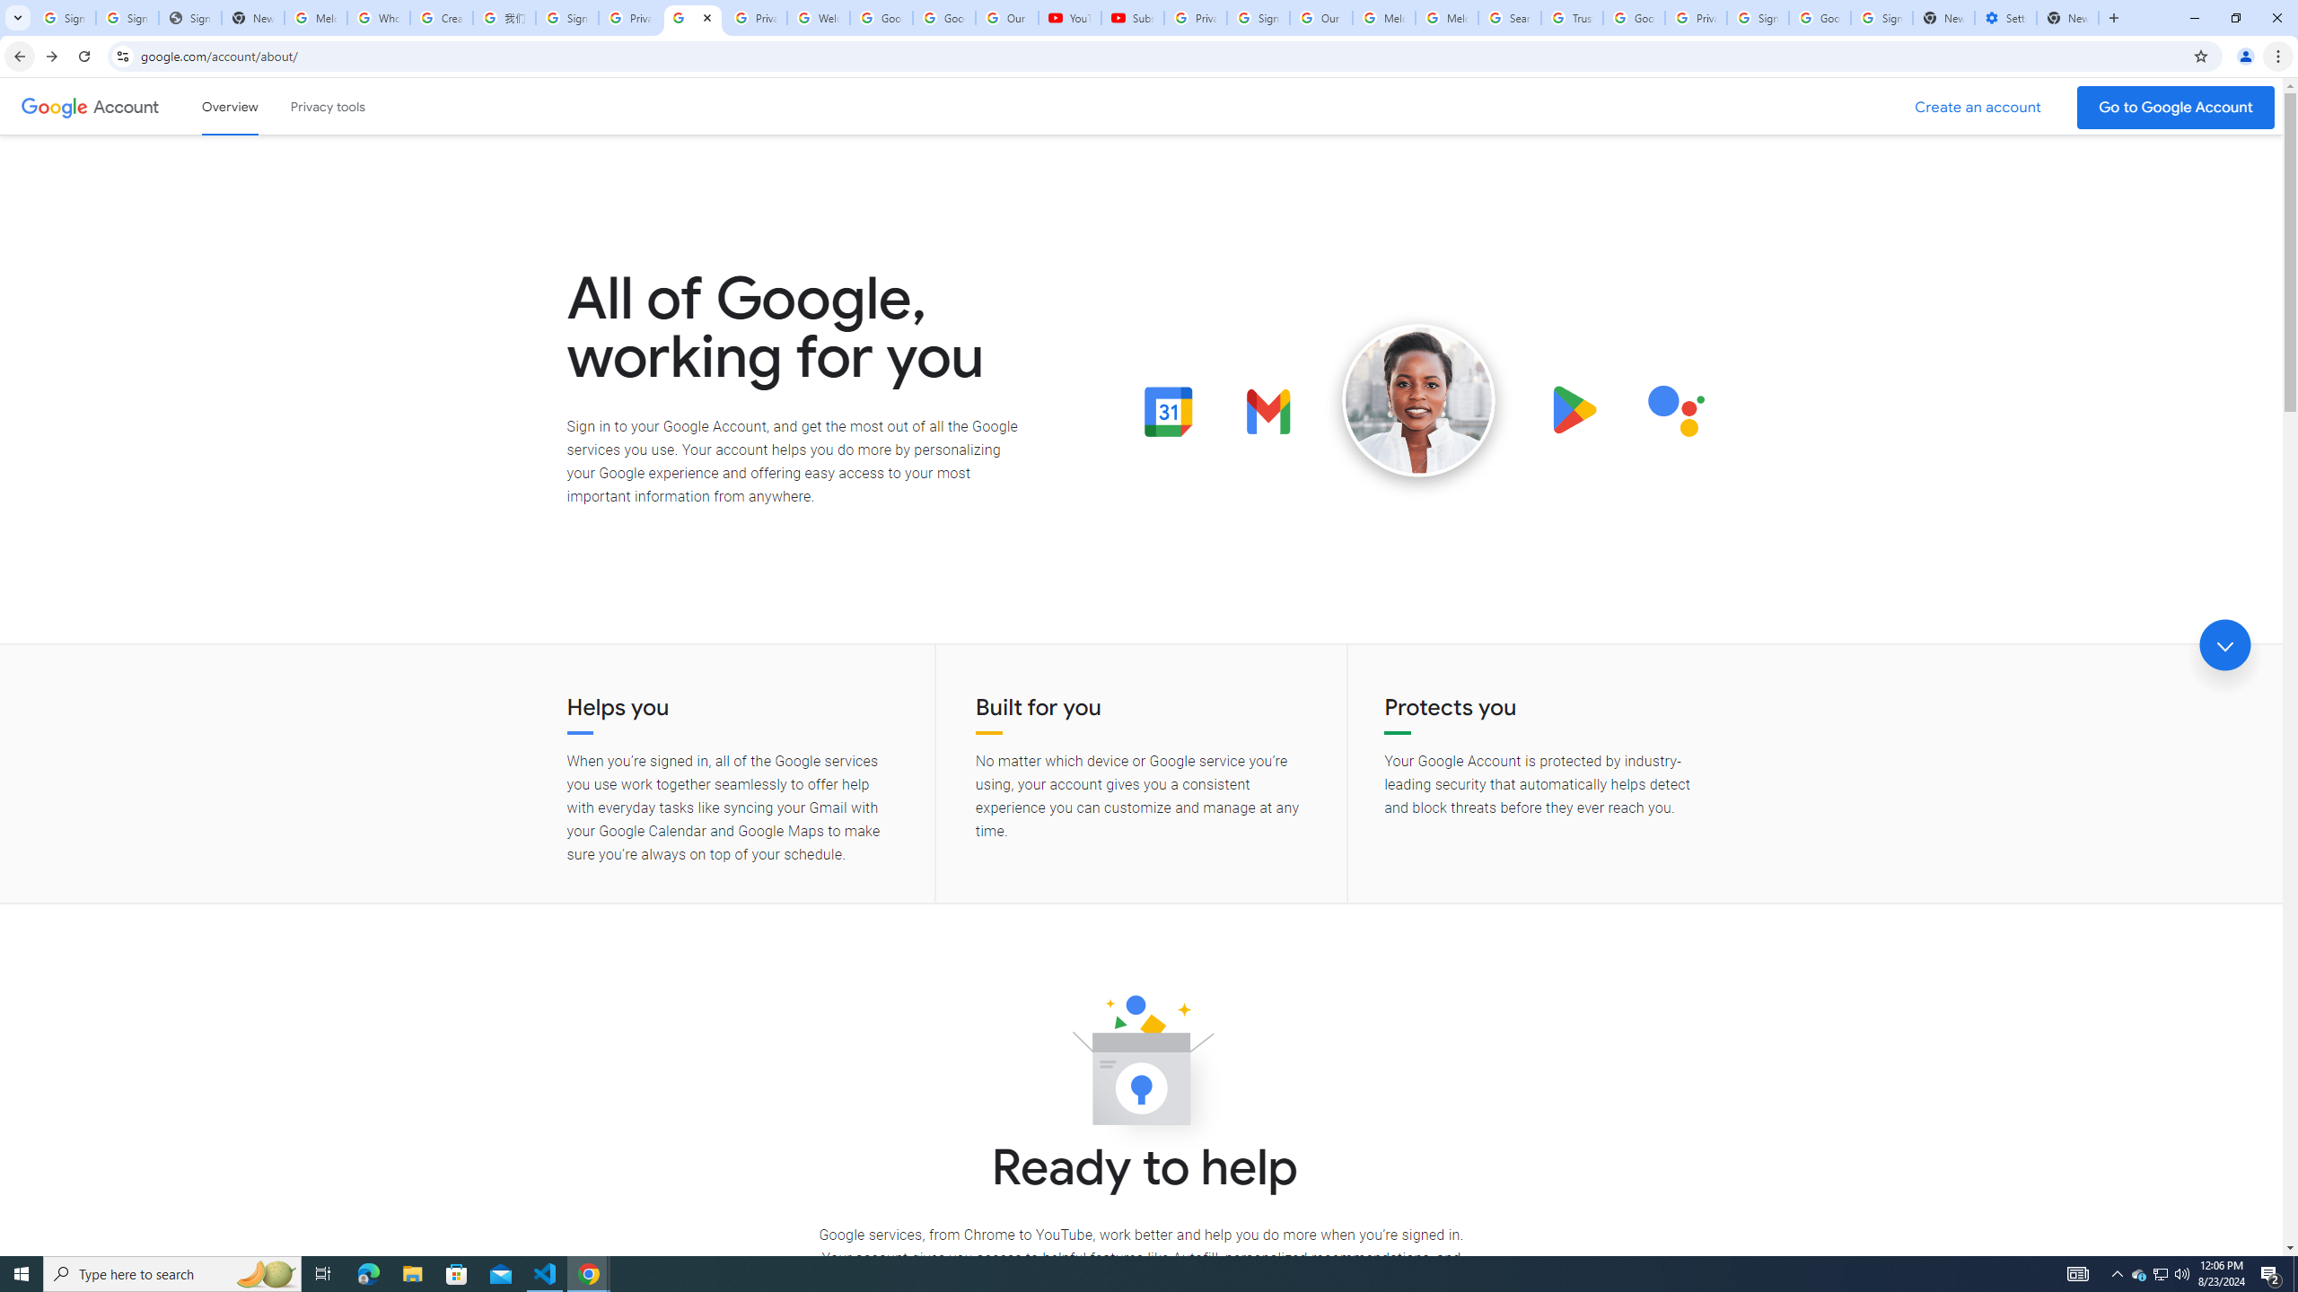  Describe the element at coordinates (65, 18) in the screenshot. I see `Sign in - Google Accounts` at that location.